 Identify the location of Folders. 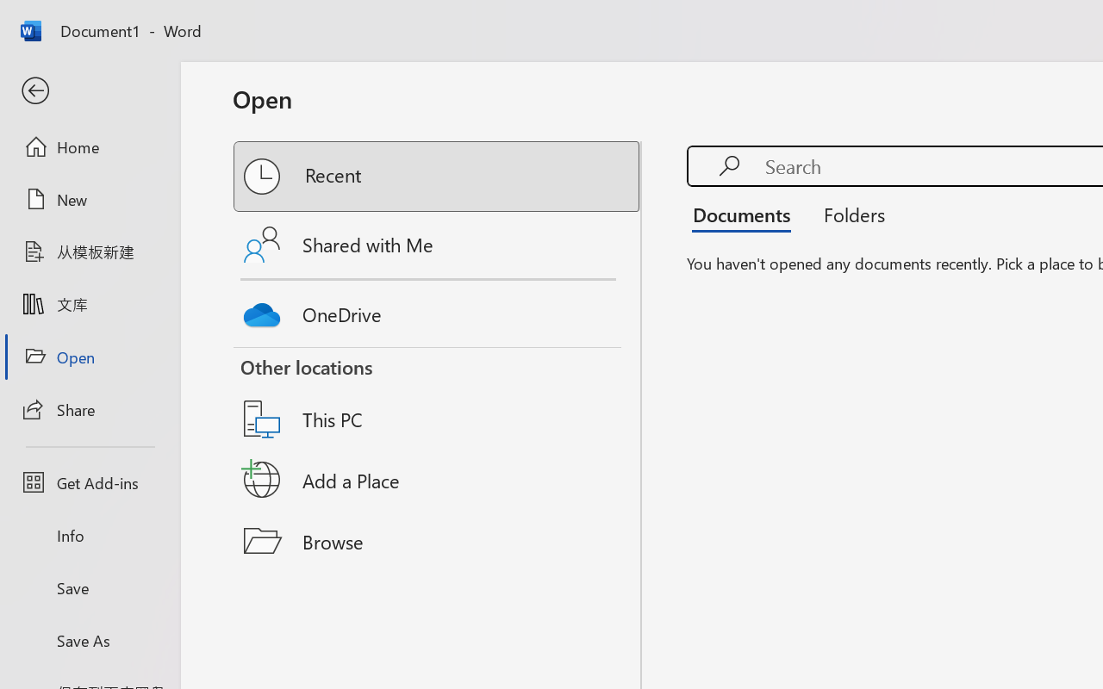
(848, 214).